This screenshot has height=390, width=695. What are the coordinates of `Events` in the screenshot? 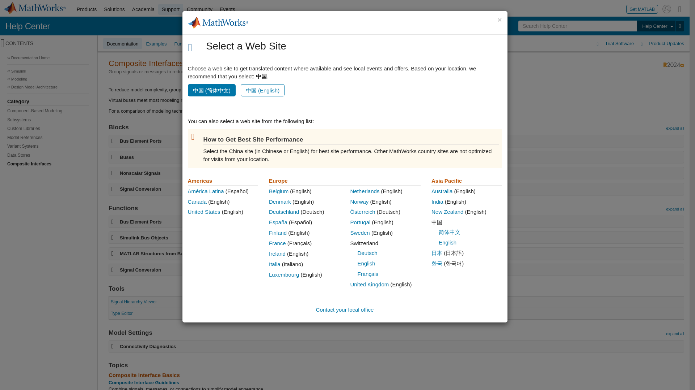 It's located at (227, 9).